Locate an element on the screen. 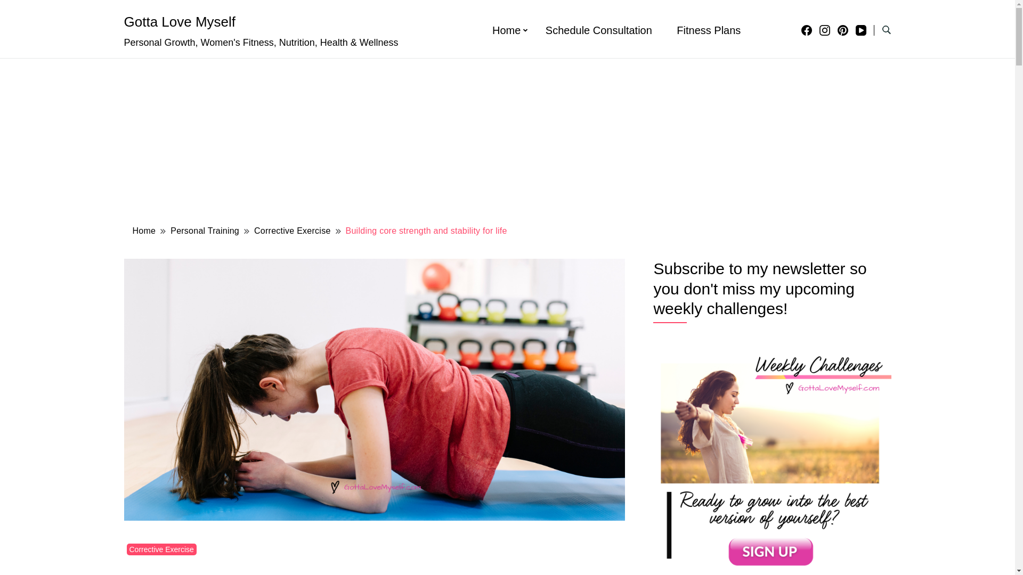  Personal Training is located at coordinates (205, 231).